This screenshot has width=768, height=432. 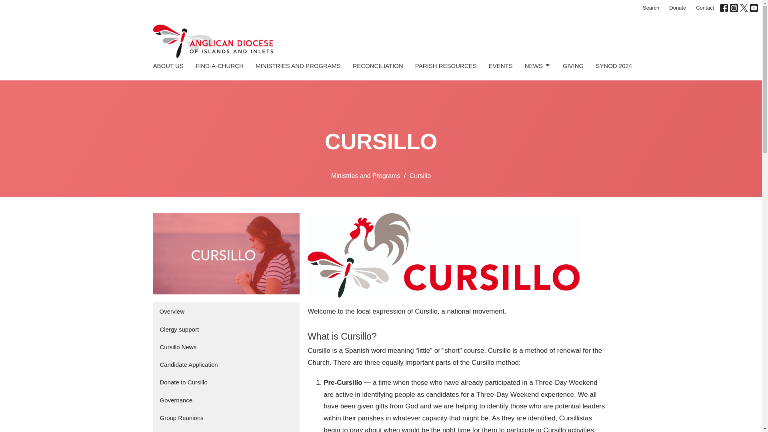 I want to click on EVENTS, so click(x=501, y=66).